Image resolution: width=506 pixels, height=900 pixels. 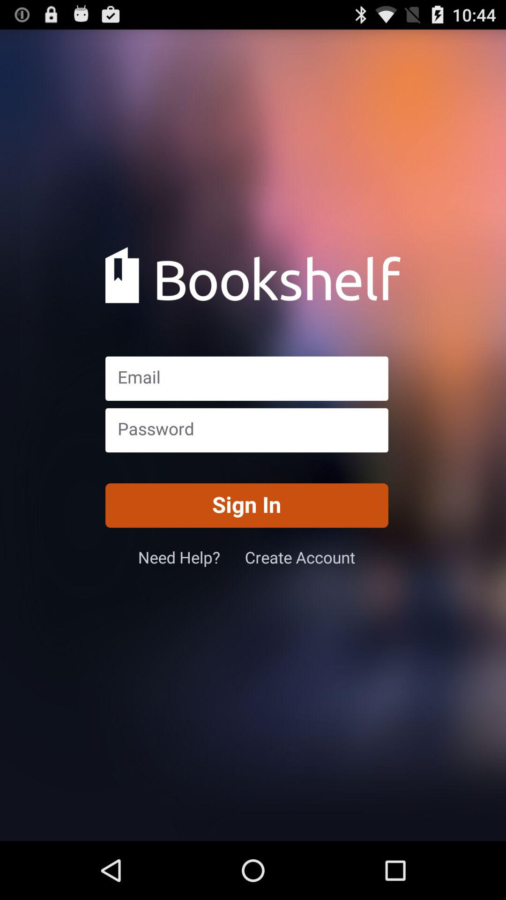 What do you see at coordinates (300, 557) in the screenshot?
I see `choose icon next to need help? button` at bounding box center [300, 557].